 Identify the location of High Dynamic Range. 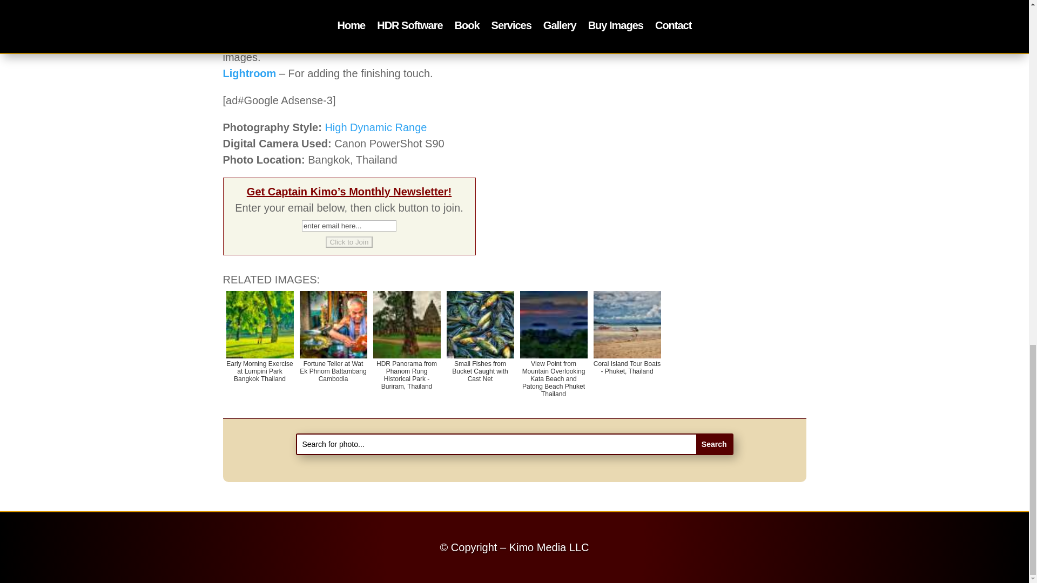
(375, 127).